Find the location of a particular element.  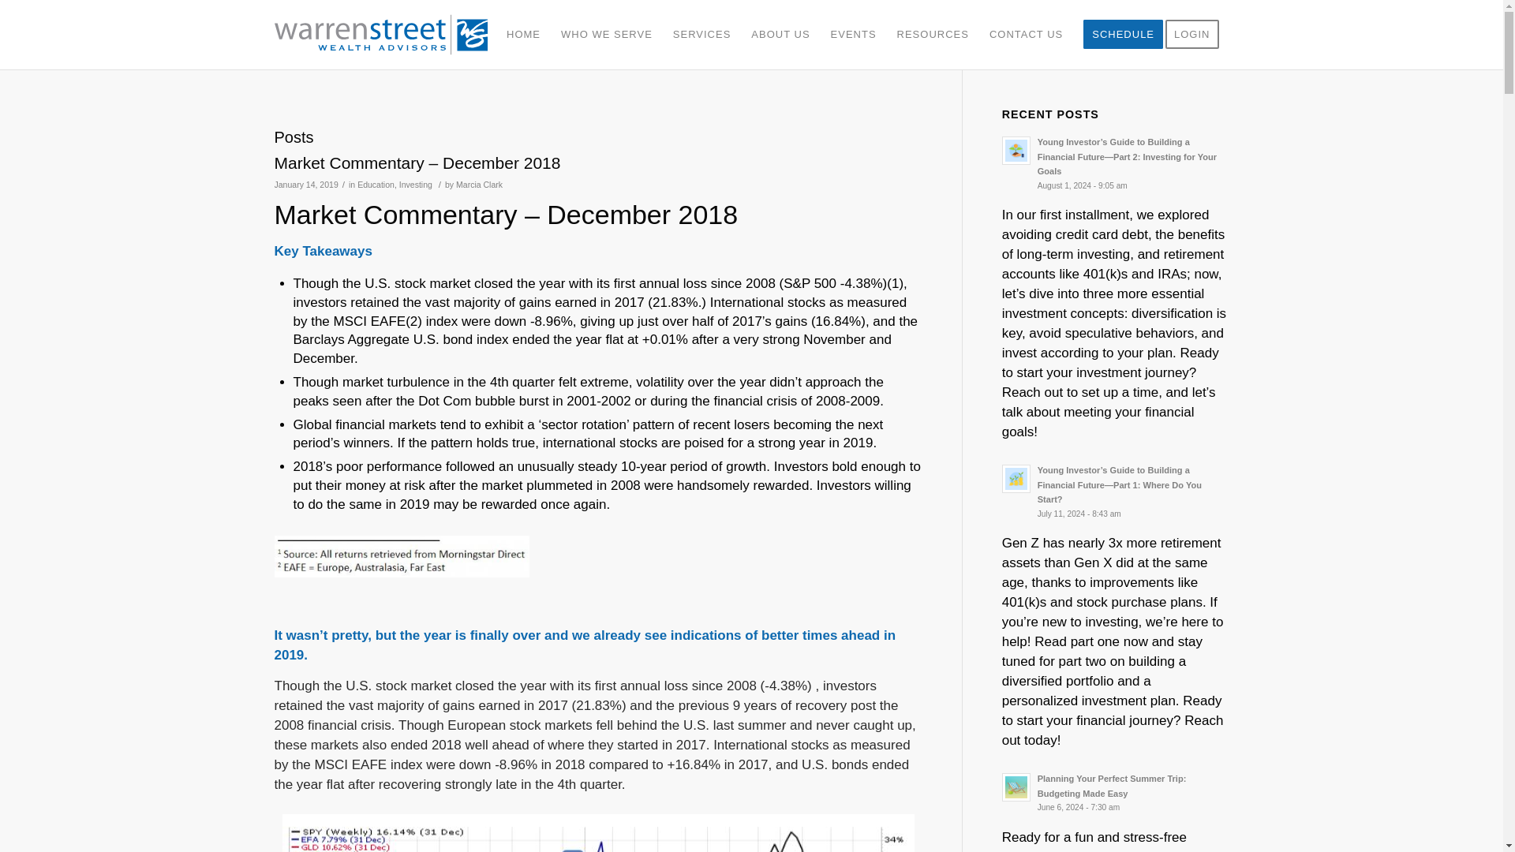

SCHEDULE is located at coordinates (1122, 35).